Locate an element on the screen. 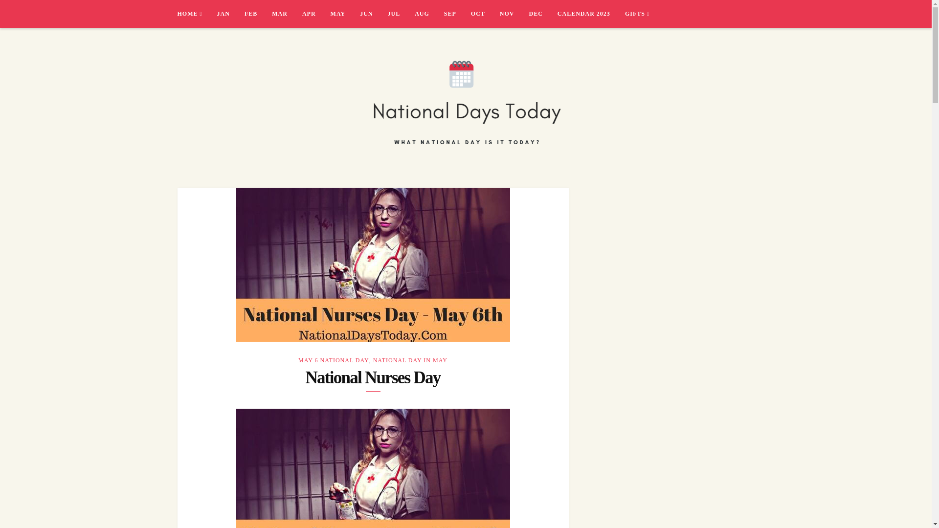 Image resolution: width=939 pixels, height=528 pixels. APR is located at coordinates (316, 14).